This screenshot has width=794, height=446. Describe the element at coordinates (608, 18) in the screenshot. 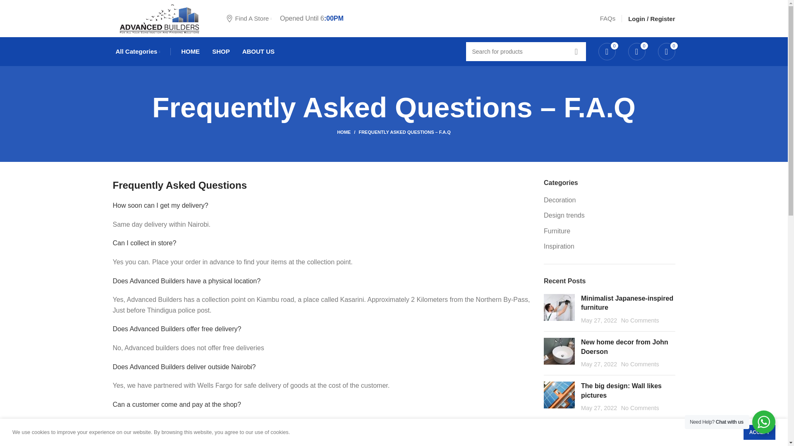

I see `FAQs` at that location.